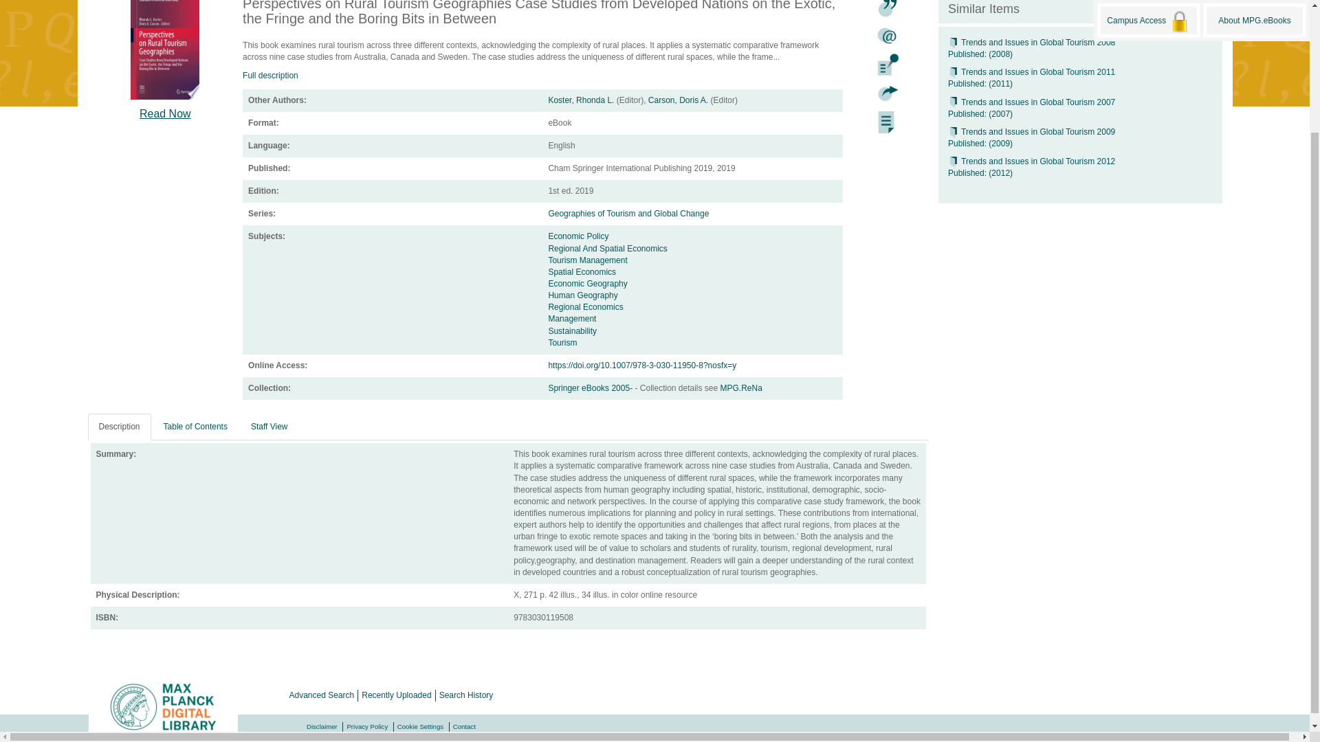 This screenshot has height=742, width=1320. What do you see at coordinates (582, 271) in the screenshot?
I see `Spatial Economics` at bounding box center [582, 271].